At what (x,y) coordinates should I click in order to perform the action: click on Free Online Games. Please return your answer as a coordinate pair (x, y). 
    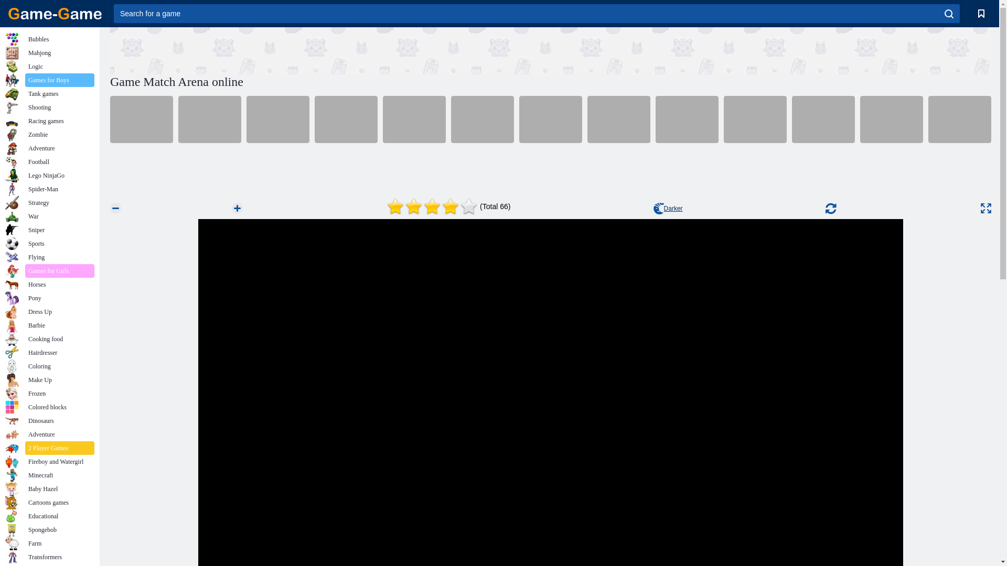
    Looking at the image, I should click on (55, 14).